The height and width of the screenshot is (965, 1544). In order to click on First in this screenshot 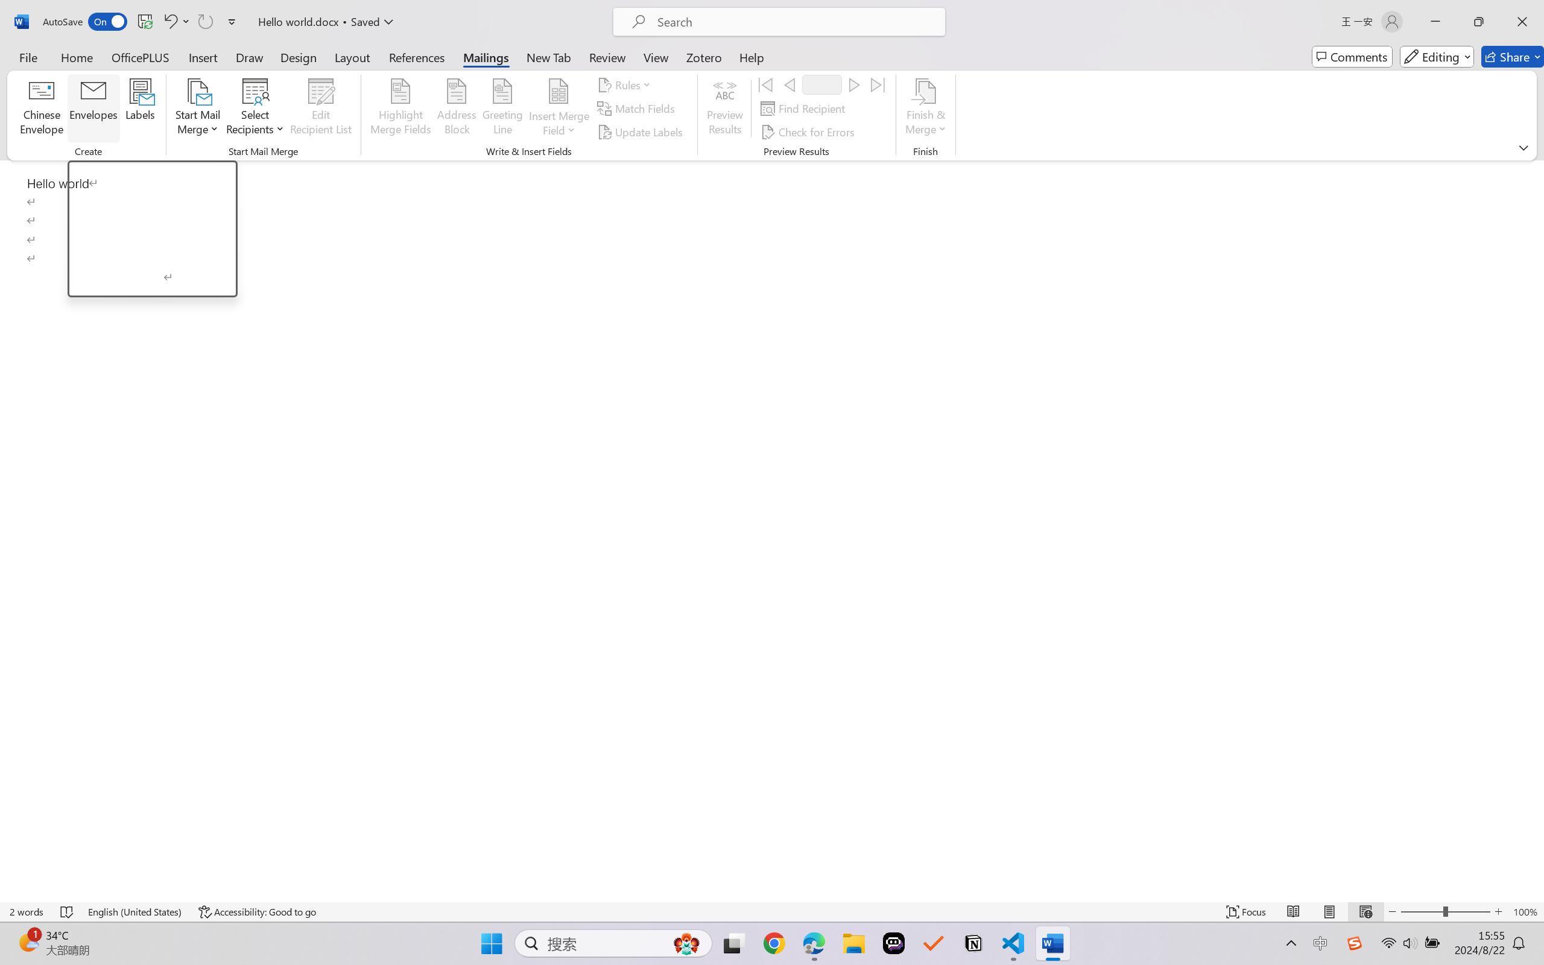, I will do `click(765, 84)`.